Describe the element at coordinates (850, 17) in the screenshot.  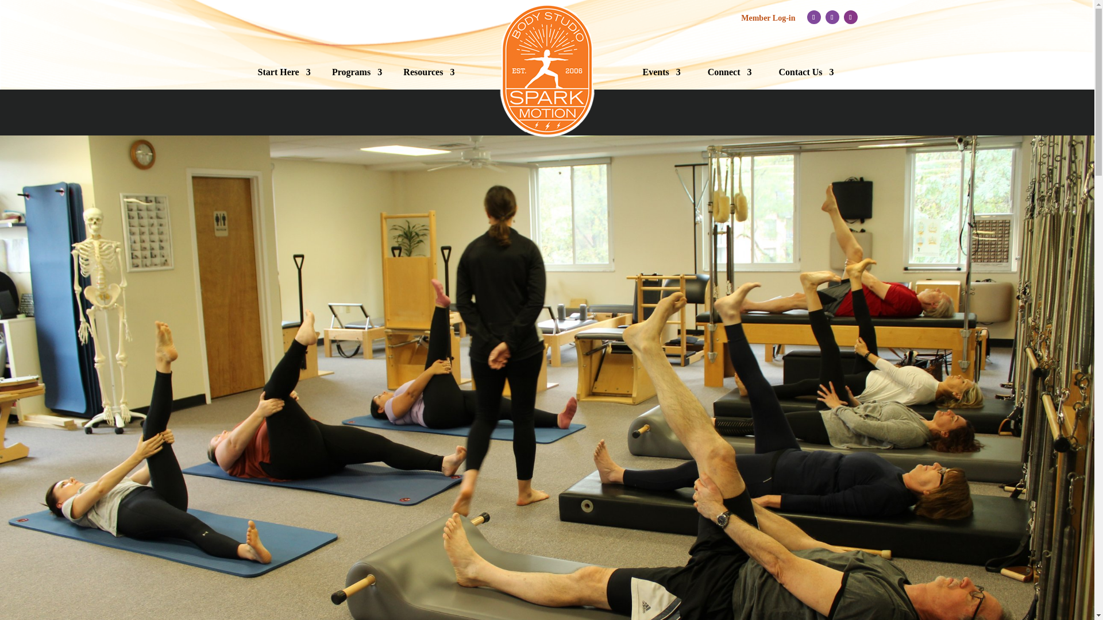
I see `Follow on Instagram` at that location.